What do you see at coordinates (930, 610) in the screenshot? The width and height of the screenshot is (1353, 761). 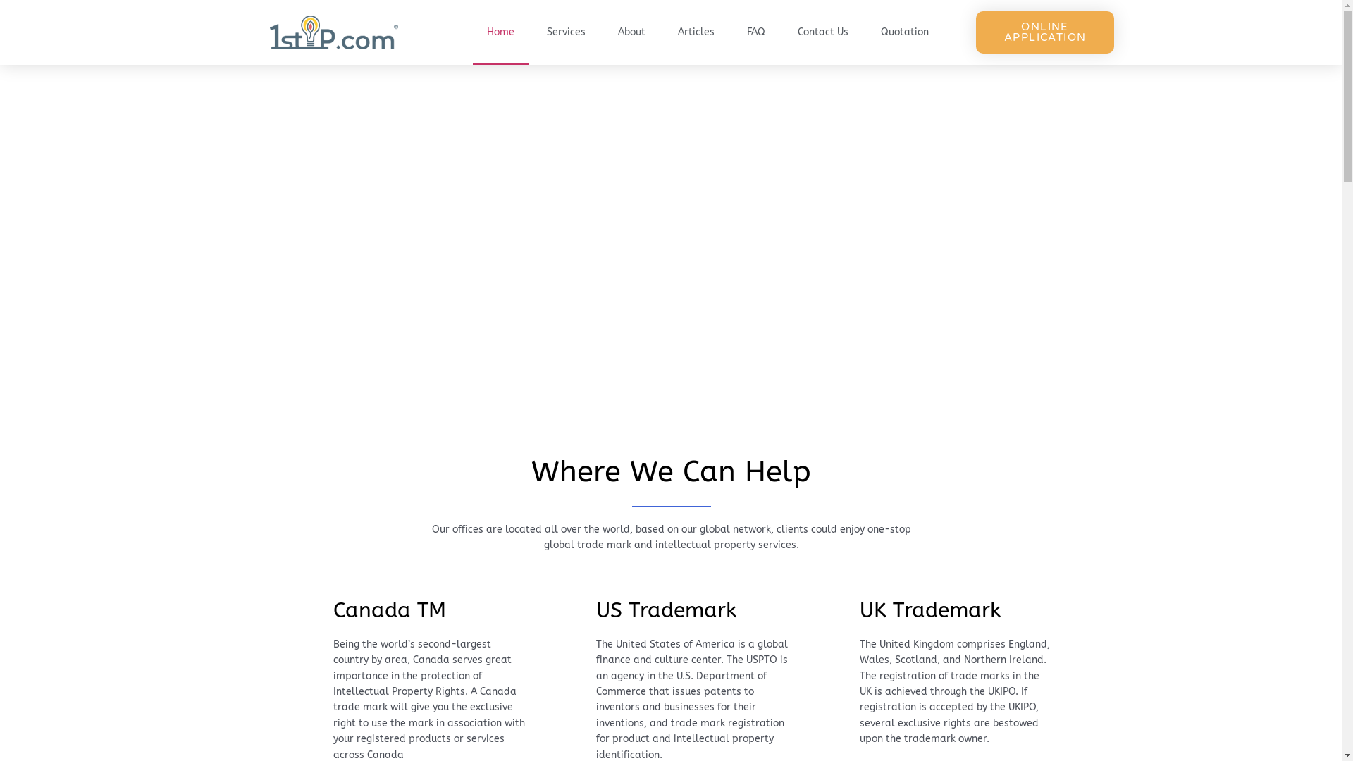 I see `UK Trademark` at bounding box center [930, 610].